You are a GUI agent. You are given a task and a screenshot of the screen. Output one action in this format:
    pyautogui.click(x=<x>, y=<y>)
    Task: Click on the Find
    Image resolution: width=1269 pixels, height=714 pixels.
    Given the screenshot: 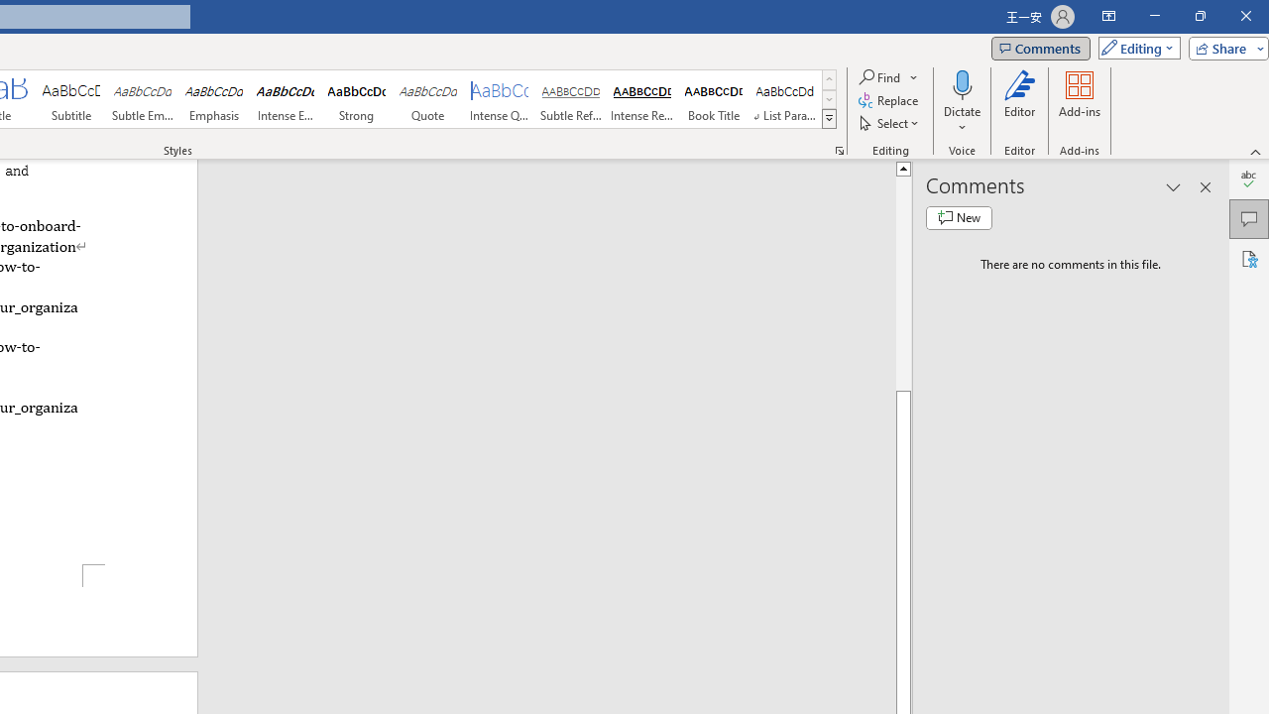 What is the action you would take?
    pyautogui.click(x=888, y=77)
    